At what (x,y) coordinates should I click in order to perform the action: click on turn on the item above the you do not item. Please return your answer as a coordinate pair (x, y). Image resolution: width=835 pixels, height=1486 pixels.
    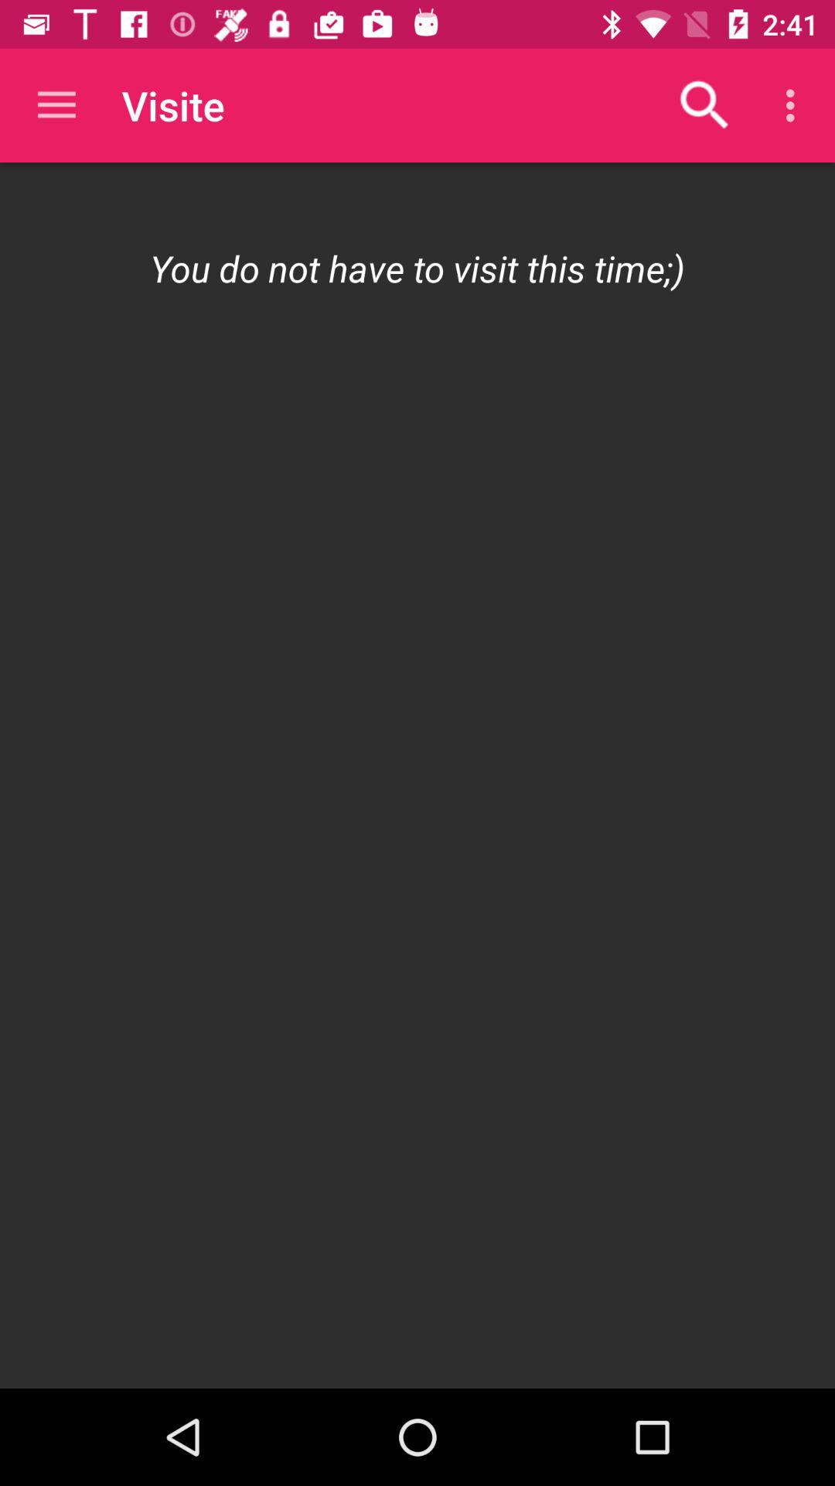
    Looking at the image, I should click on (795, 105).